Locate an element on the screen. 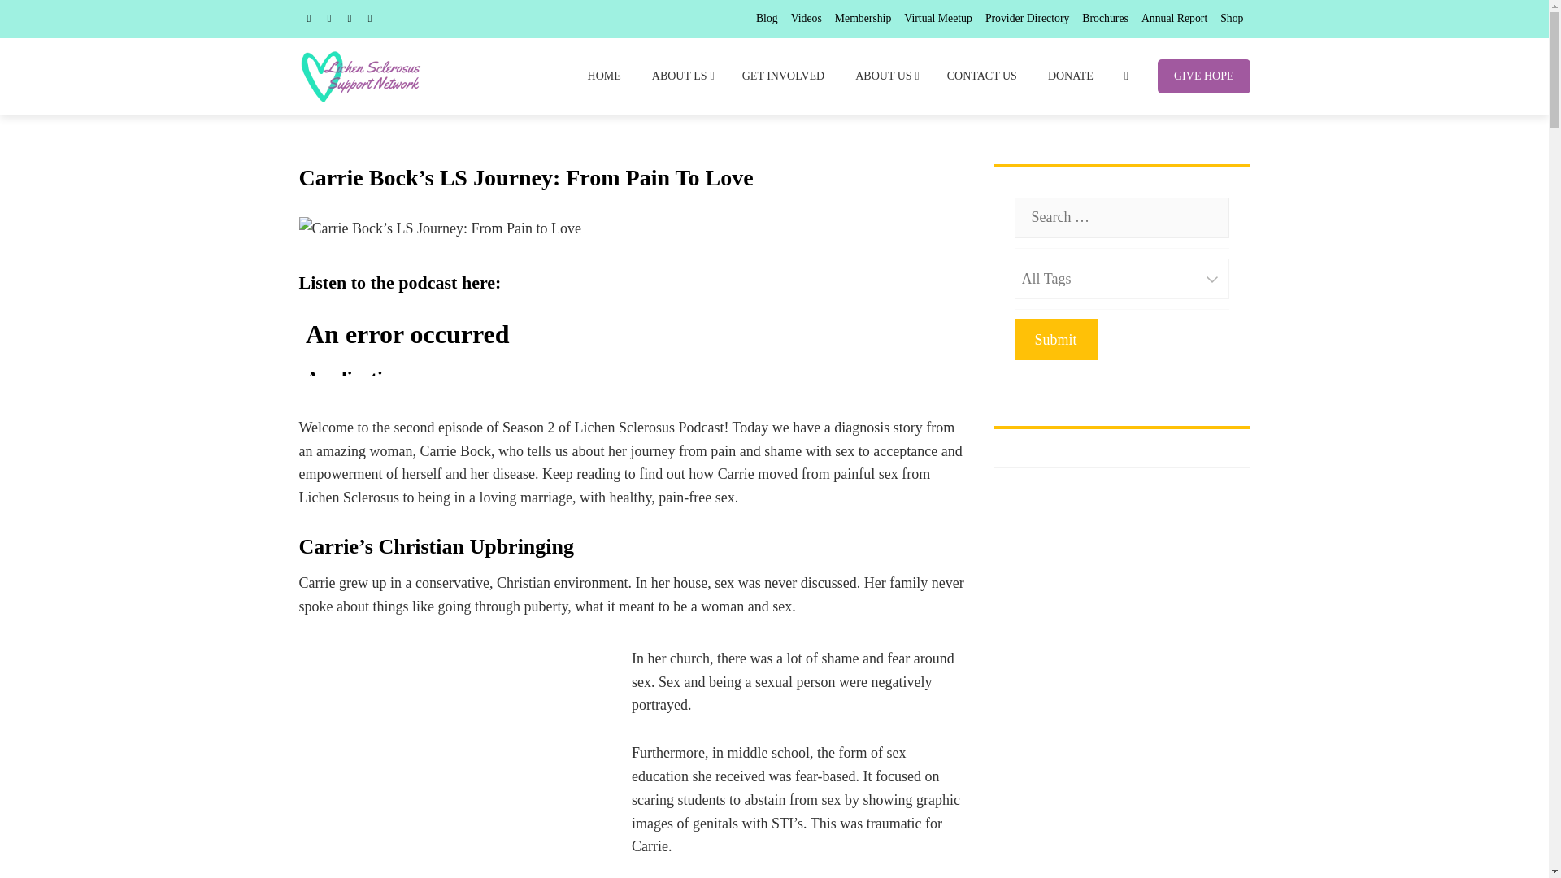 Image resolution: width=1561 pixels, height=878 pixels. GET INVOLVED is located at coordinates (784, 76).